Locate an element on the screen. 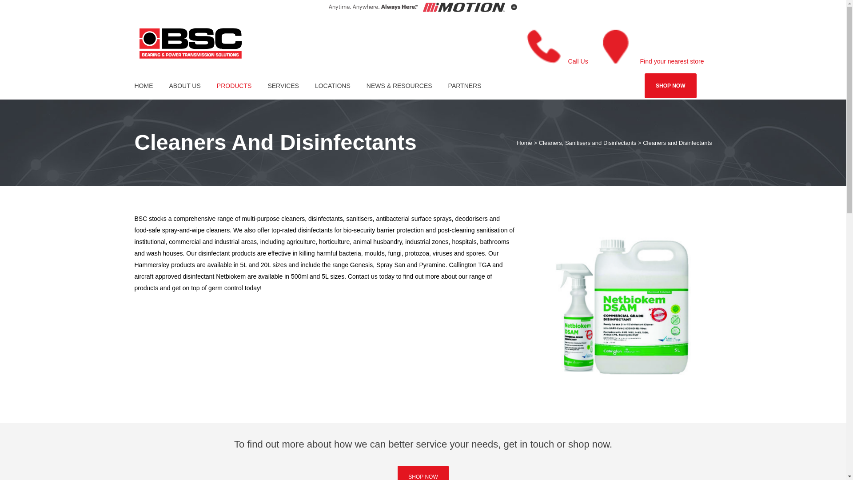  ABOUT US is located at coordinates (184, 85).